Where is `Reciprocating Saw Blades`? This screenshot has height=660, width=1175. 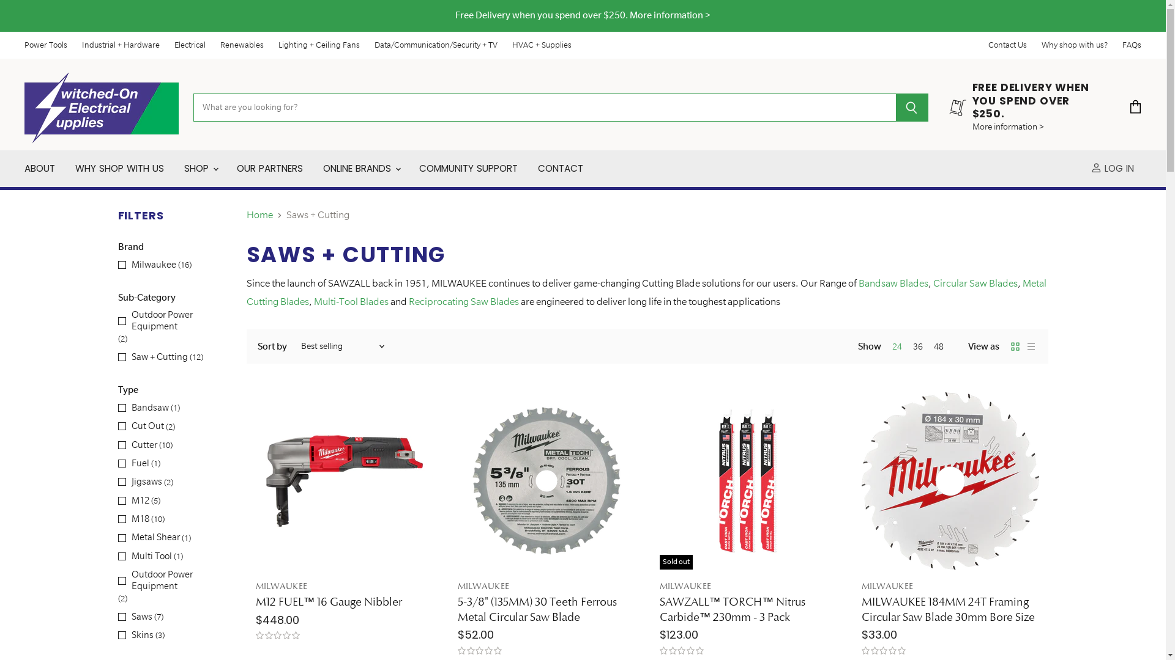 Reciprocating Saw Blades is located at coordinates (464, 302).